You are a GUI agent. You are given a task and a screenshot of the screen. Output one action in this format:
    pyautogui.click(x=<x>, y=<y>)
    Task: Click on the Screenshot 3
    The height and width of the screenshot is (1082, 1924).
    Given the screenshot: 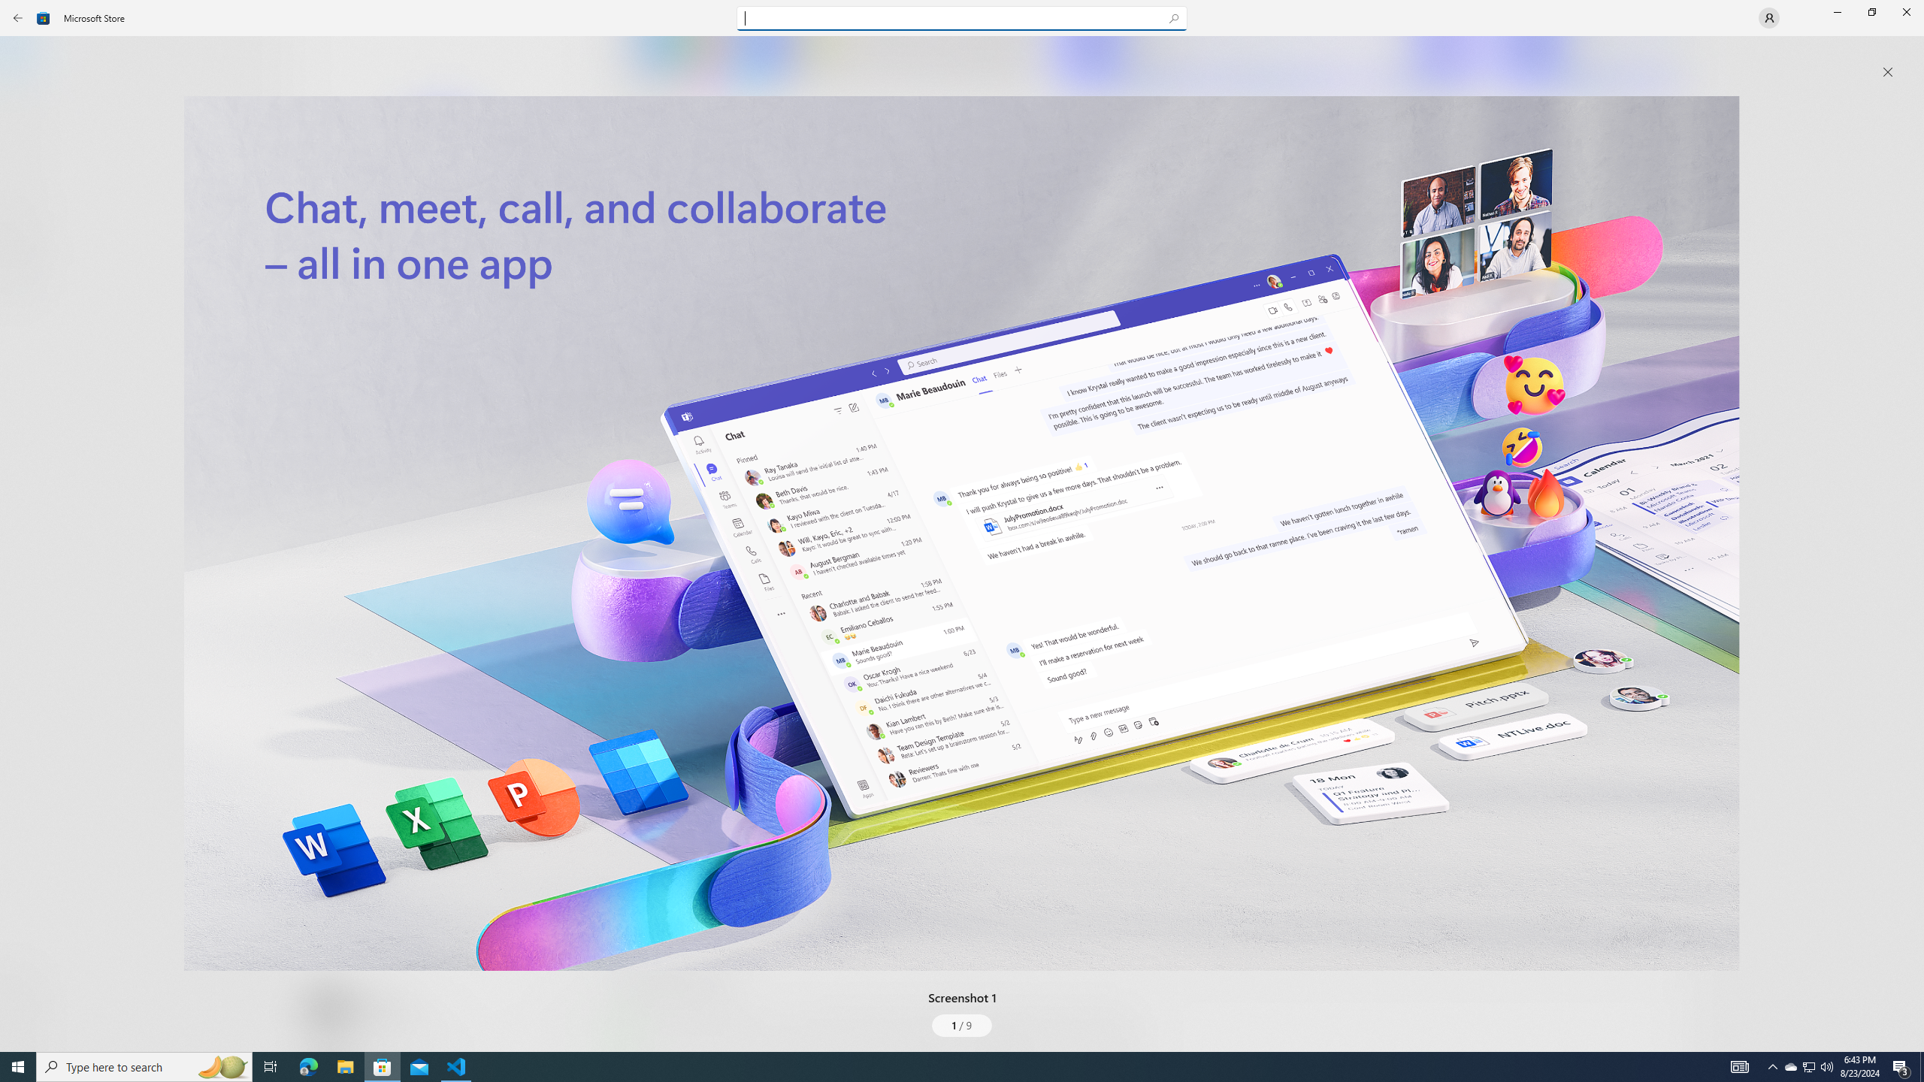 What is the action you would take?
    pyautogui.click(x=1587, y=62)
    